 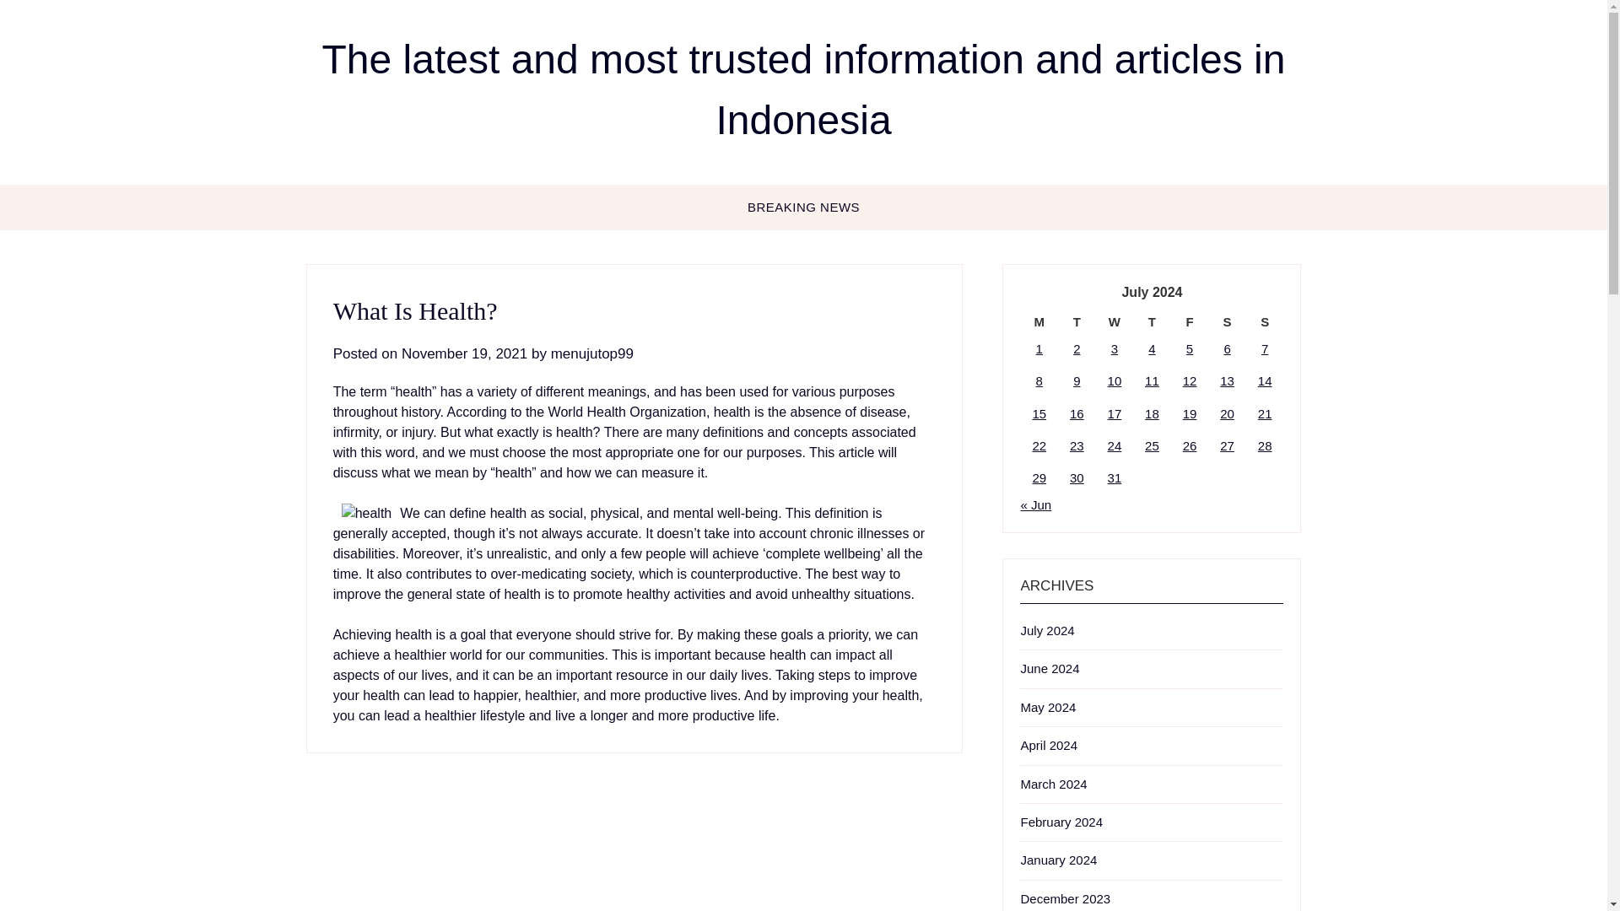 I want to click on 19, so click(x=1190, y=413).